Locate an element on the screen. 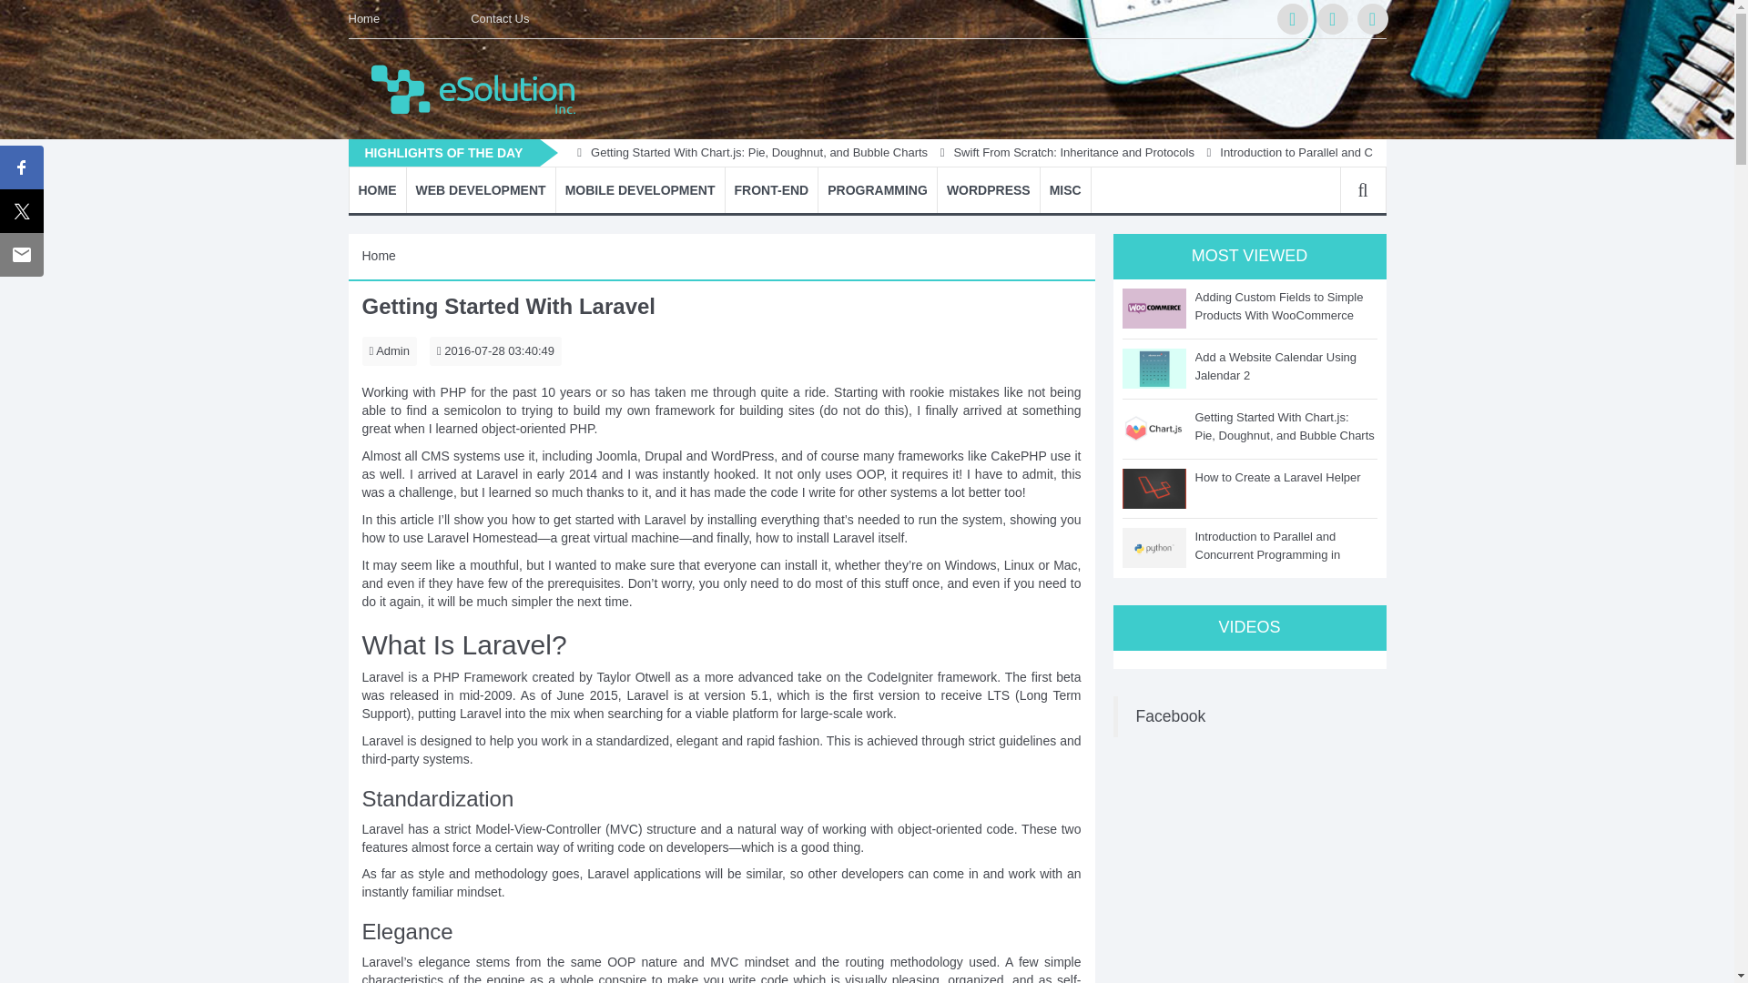 This screenshot has width=1748, height=983. Swift From Scratch: Inheritance and Protocols is located at coordinates (1152, 151).